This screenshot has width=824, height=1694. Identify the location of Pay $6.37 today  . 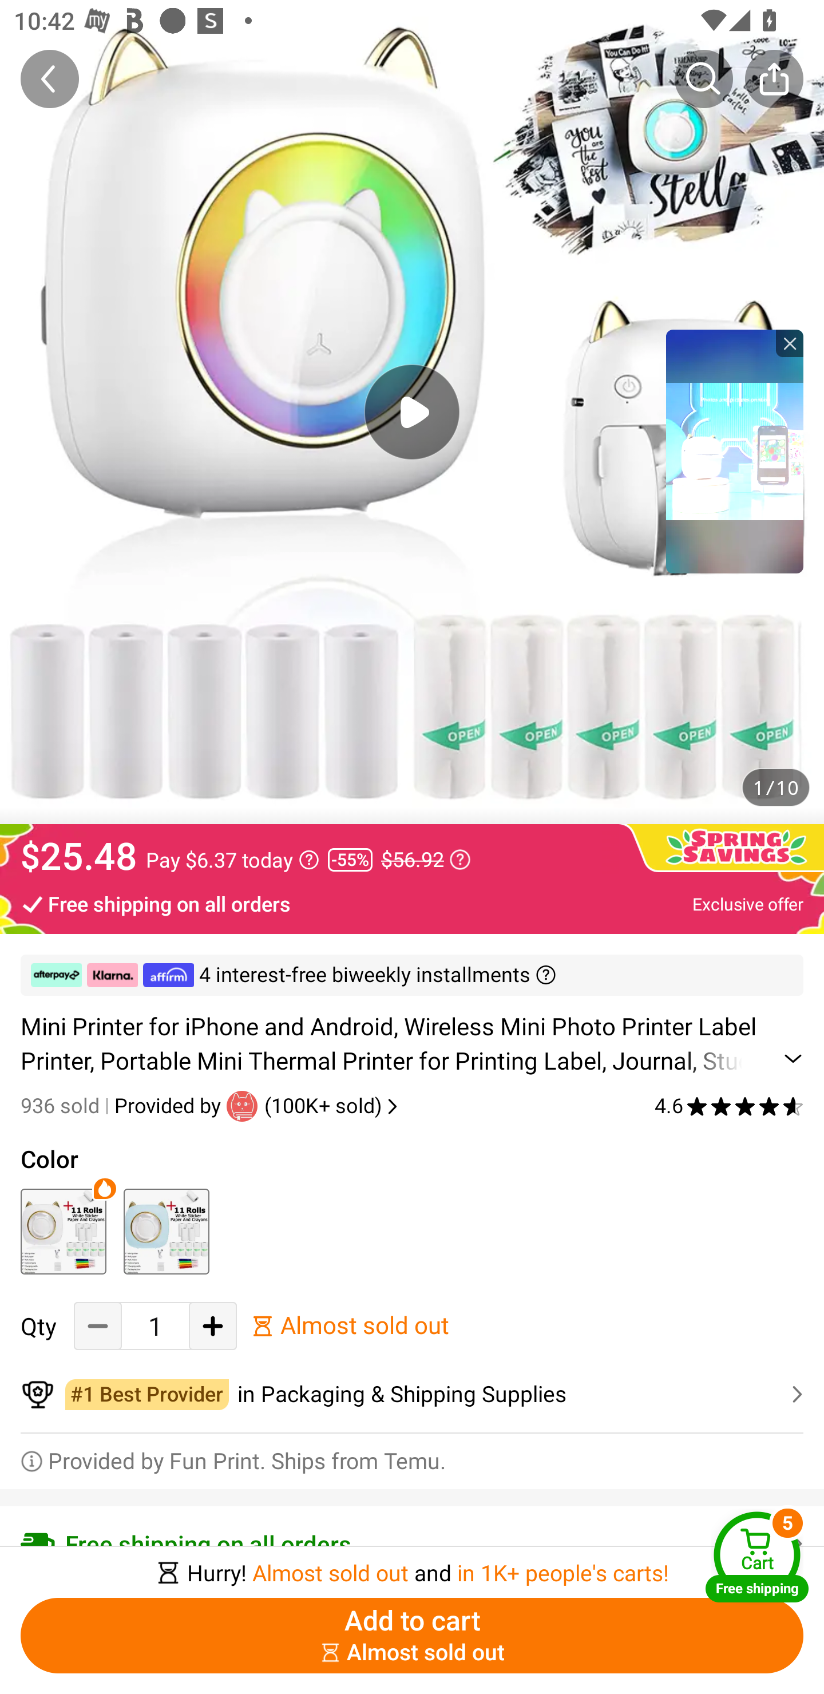
(232, 860).